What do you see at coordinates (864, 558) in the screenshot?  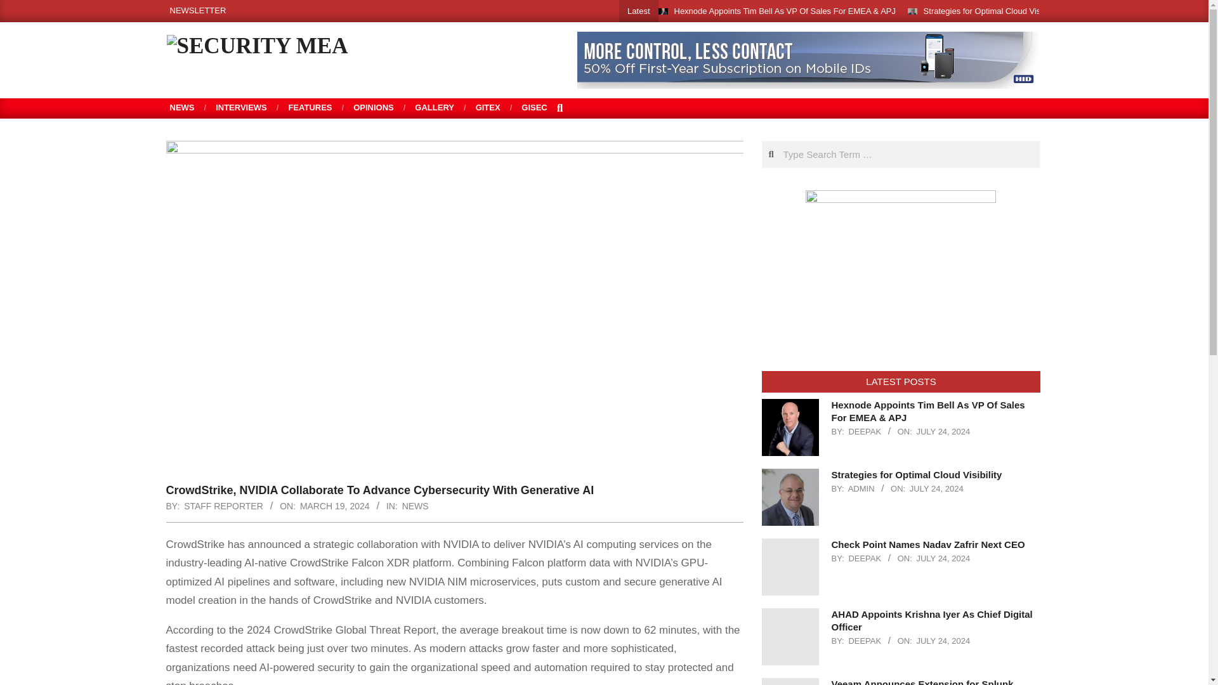 I see `Posts by Deepak` at bounding box center [864, 558].